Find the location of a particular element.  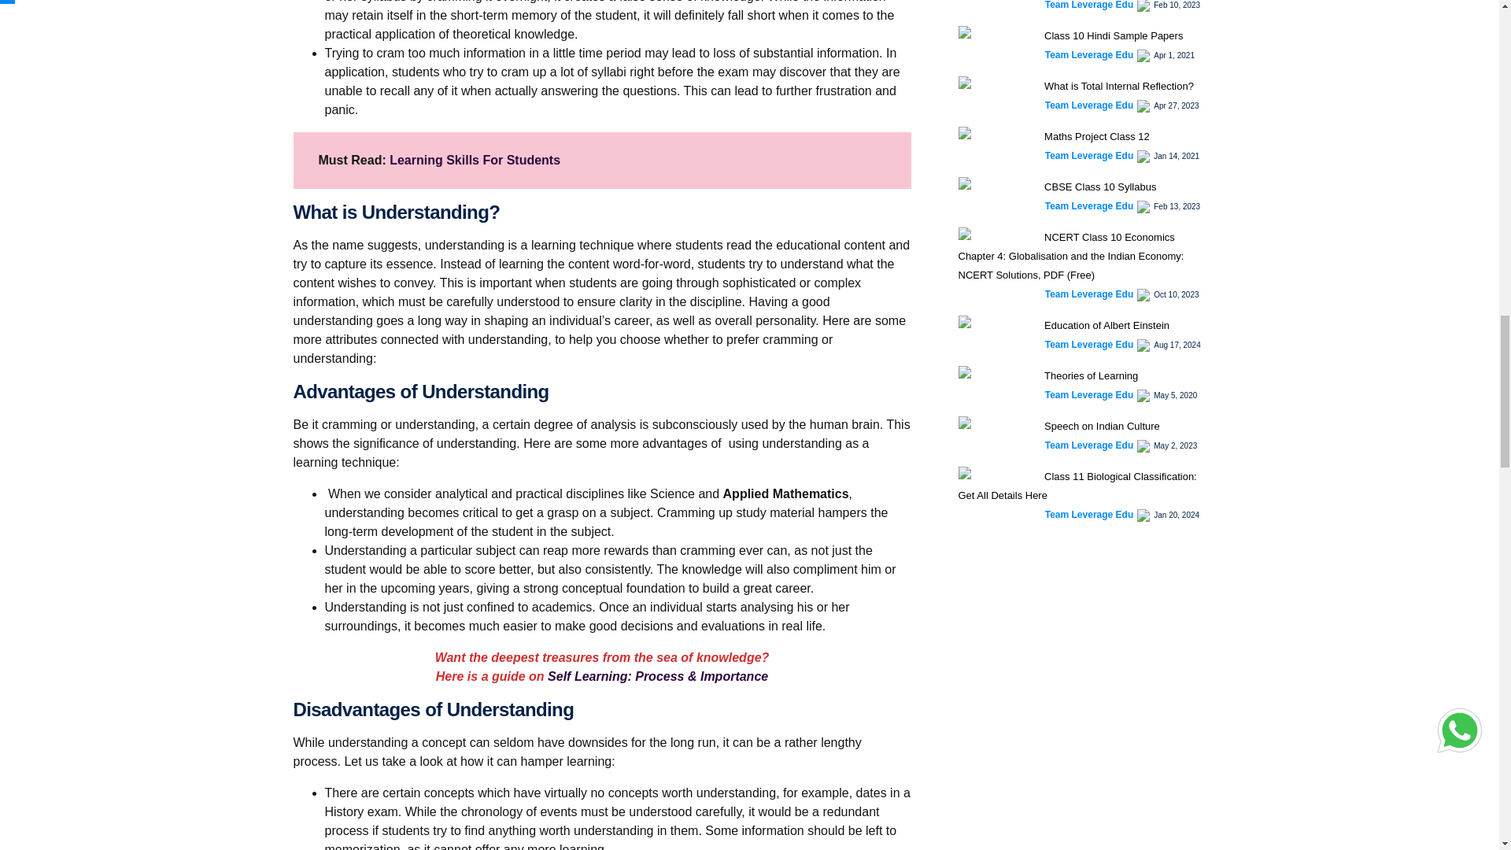

View all posts by Team Leverage Edu is located at coordinates (1089, 6).